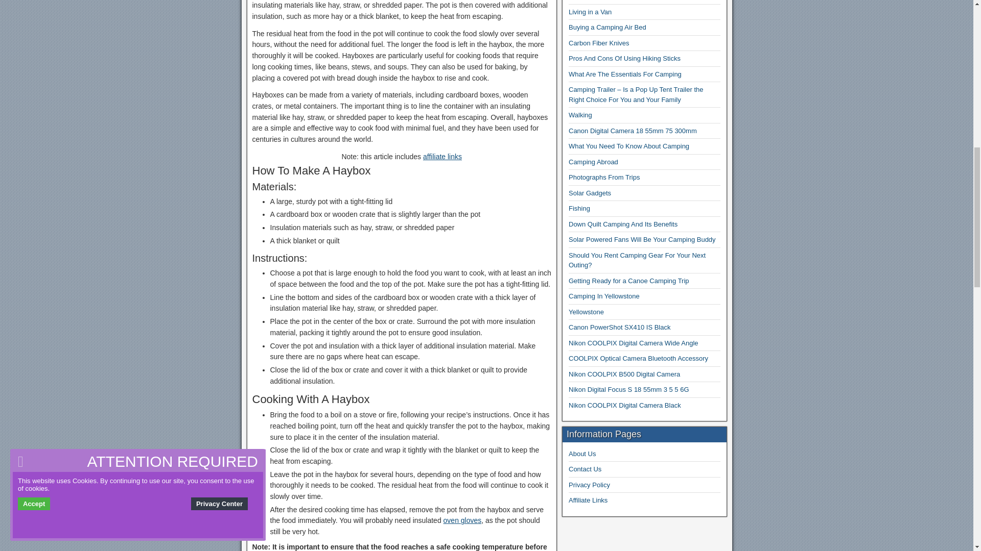  Describe the element at coordinates (442, 157) in the screenshot. I see `affiliate links` at that location.